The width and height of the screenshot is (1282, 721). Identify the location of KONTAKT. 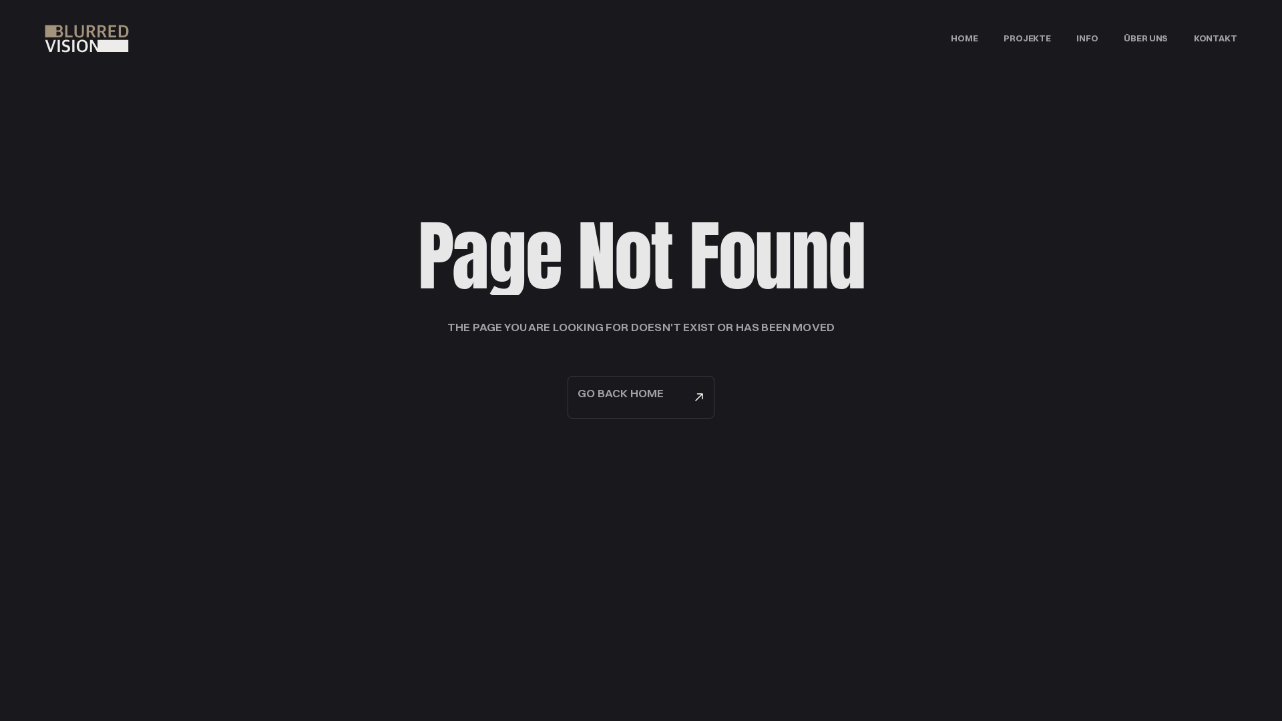
(1215, 39).